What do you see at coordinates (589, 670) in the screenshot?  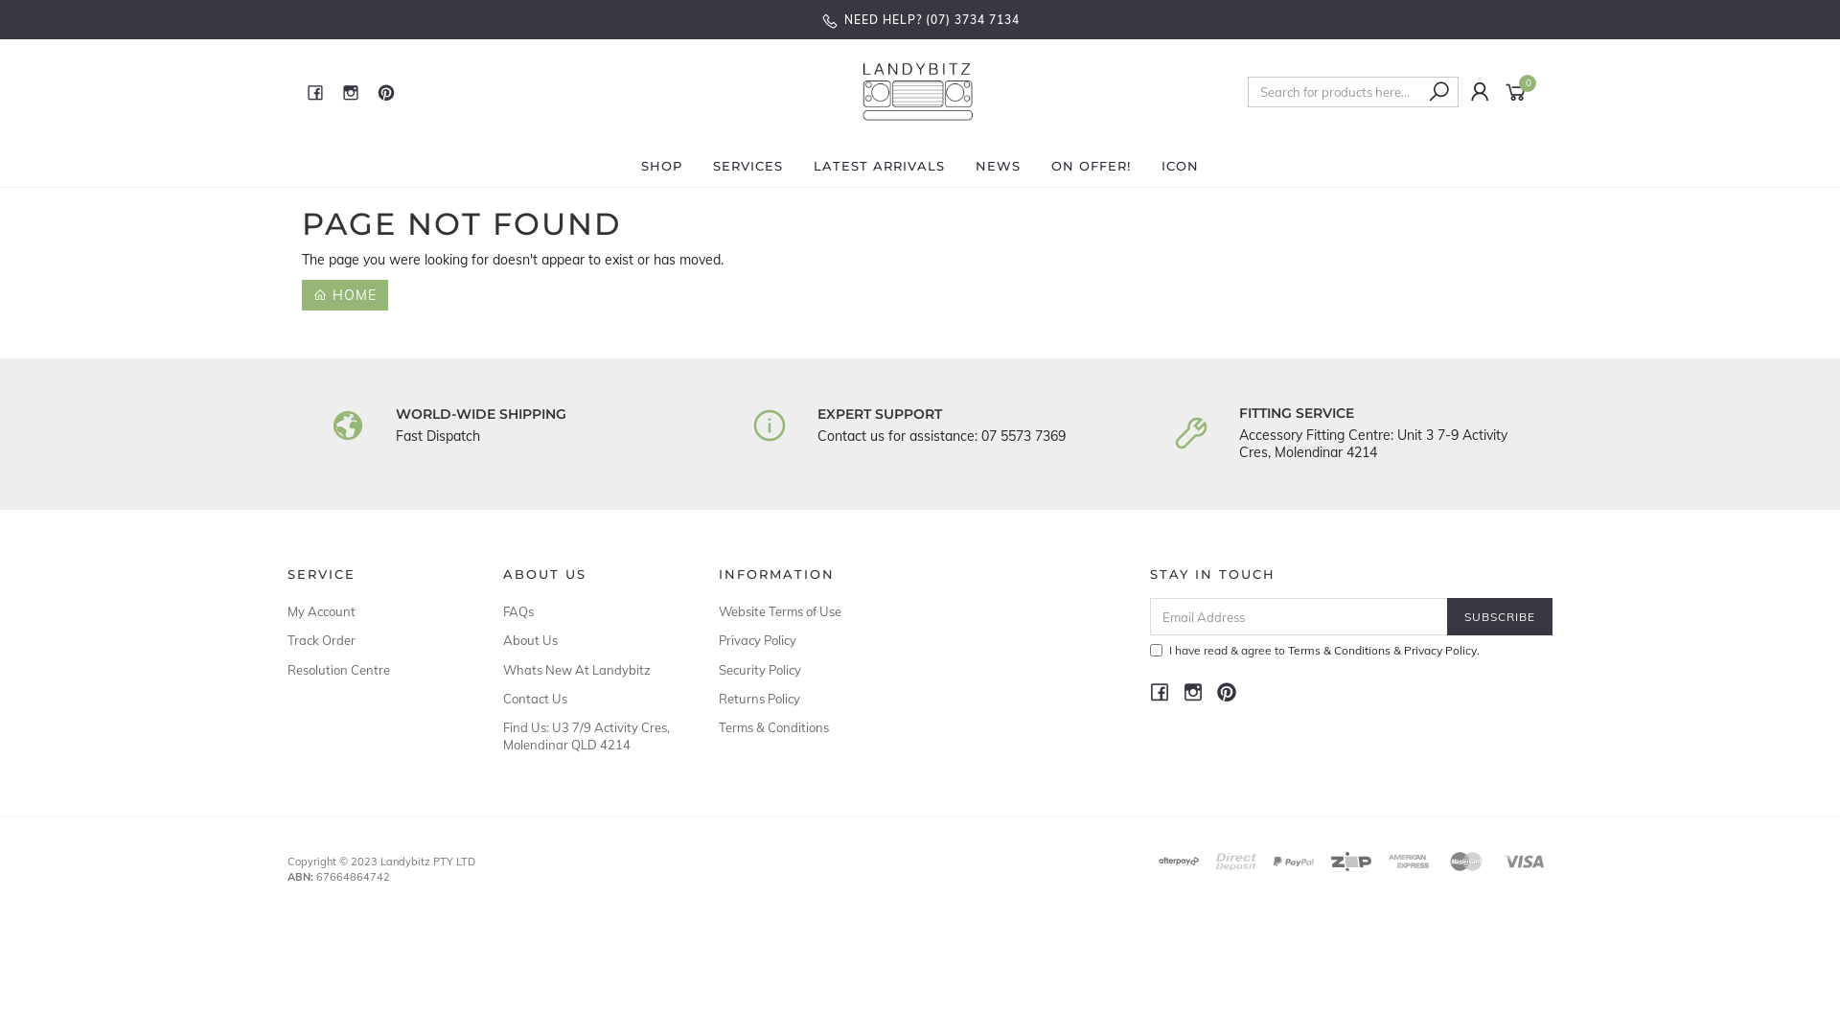 I see `Whats New At Landybitz` at bounding box center [589, 670].